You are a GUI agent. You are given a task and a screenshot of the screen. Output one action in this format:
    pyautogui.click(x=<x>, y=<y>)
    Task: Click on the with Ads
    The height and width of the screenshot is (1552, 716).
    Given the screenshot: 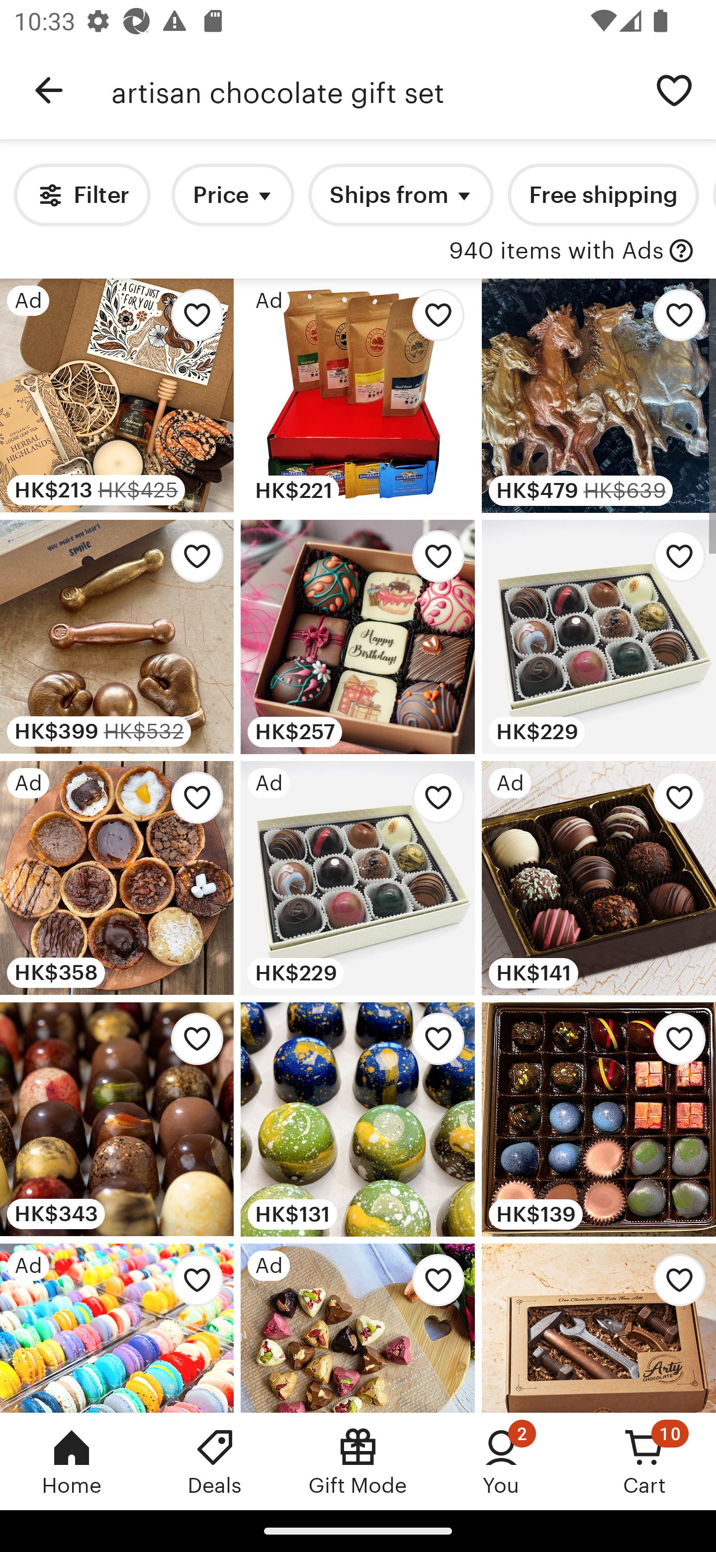 What is the action you would take?
    pyautogui.click(x=681, y=251)
    